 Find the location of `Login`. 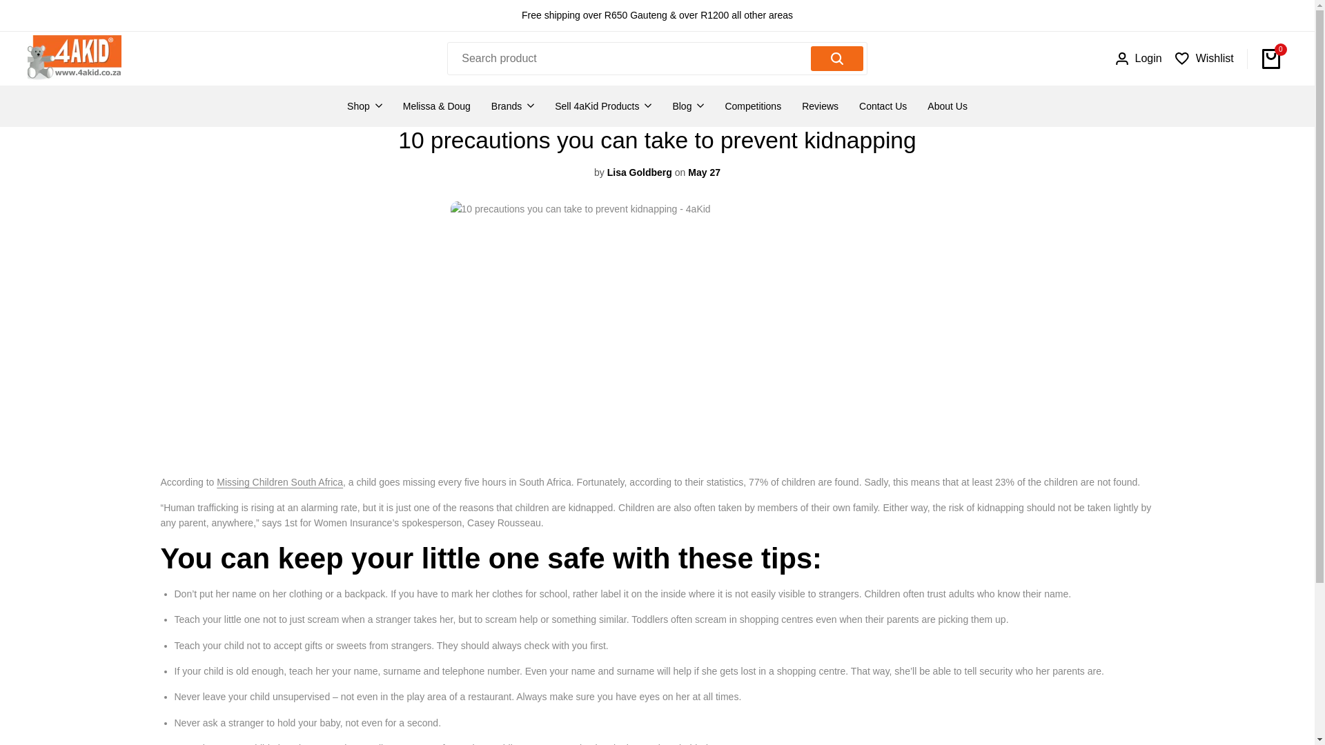

Login is located at coordinates (1139, 59).